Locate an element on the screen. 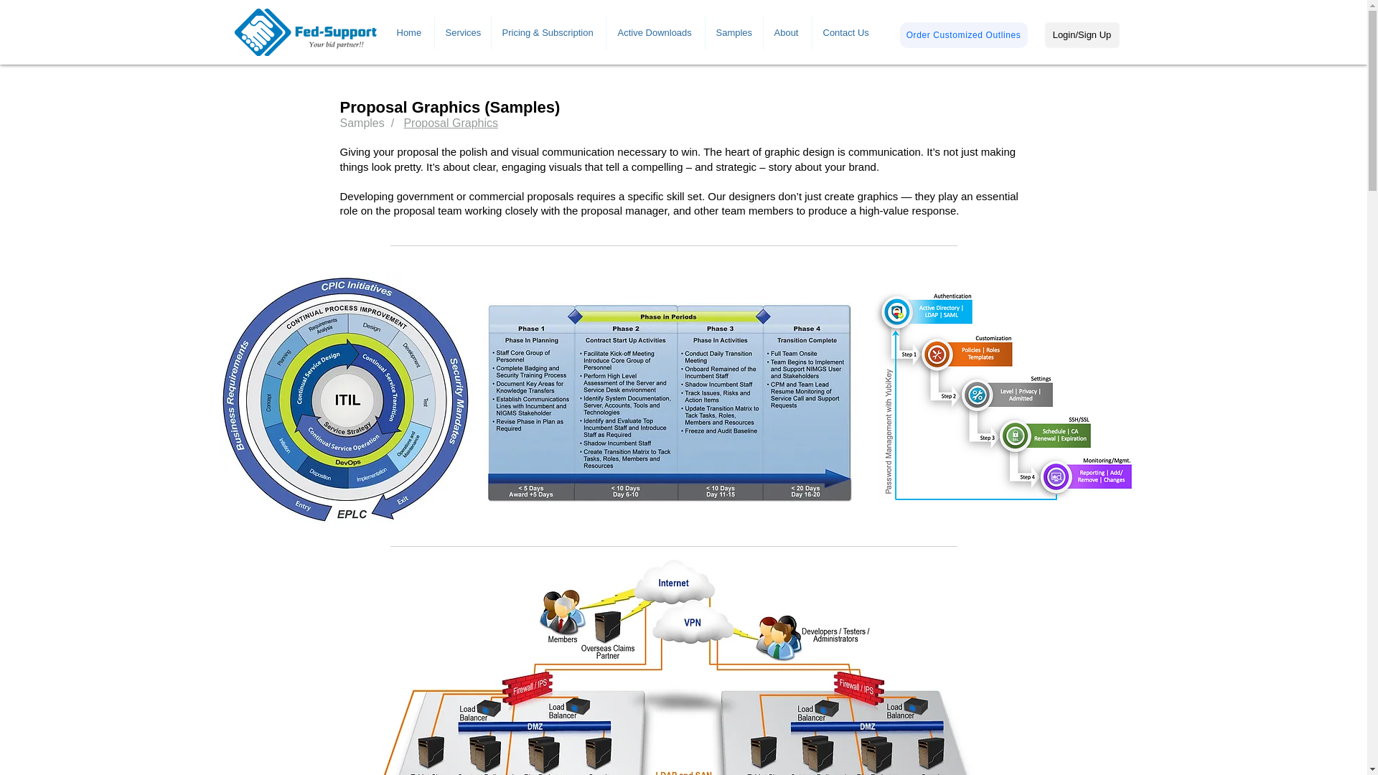  About is located at coordinates (787, 33).